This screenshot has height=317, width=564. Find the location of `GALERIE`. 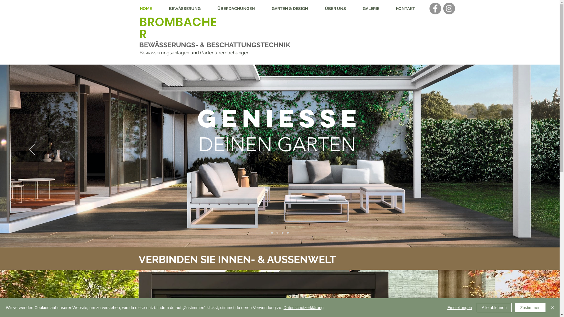

GALERIE is located at coordinates (371, 9).